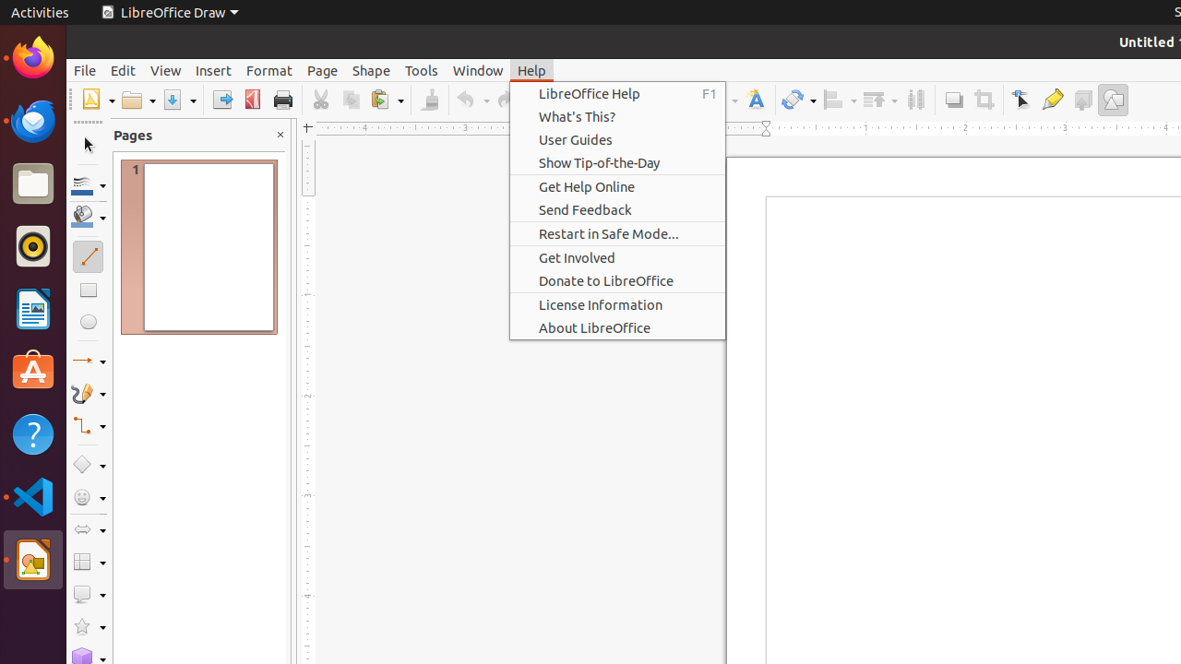 The width and height of the screenshot is (1181, 664). What do you see at coordinates (85, 70) in the screenshot?
I see `File` at bounding box center [85, 70].